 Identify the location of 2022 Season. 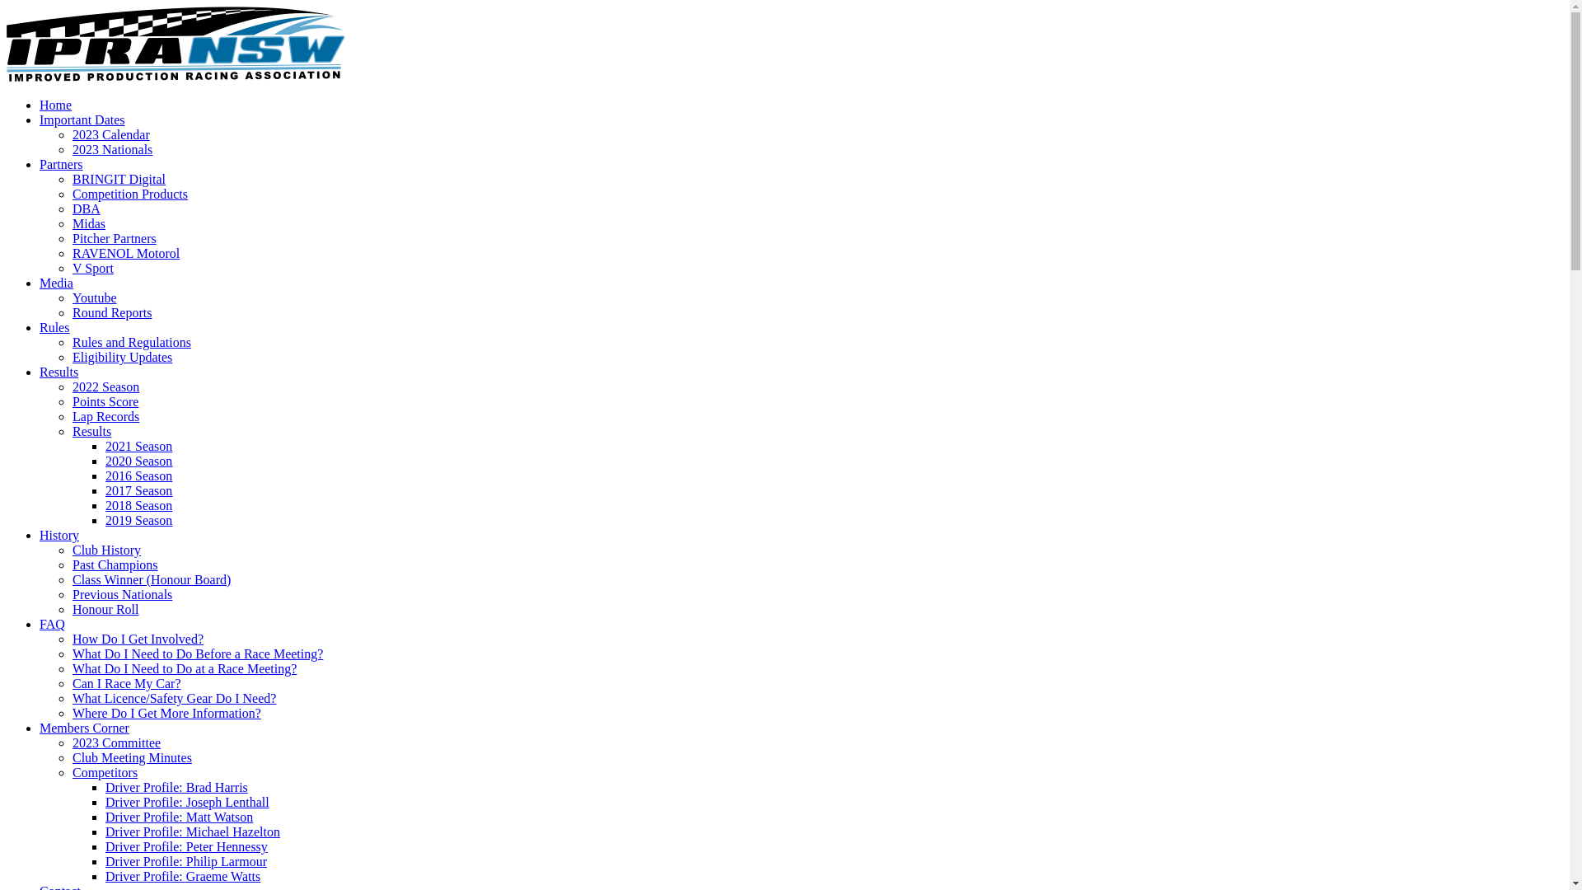
(105, 387).